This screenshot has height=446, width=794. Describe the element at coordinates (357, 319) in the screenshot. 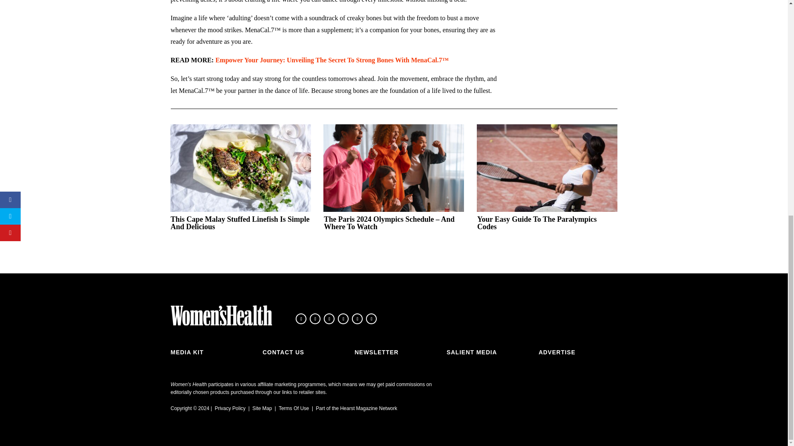

I see `Follow on Youtube` at that location.